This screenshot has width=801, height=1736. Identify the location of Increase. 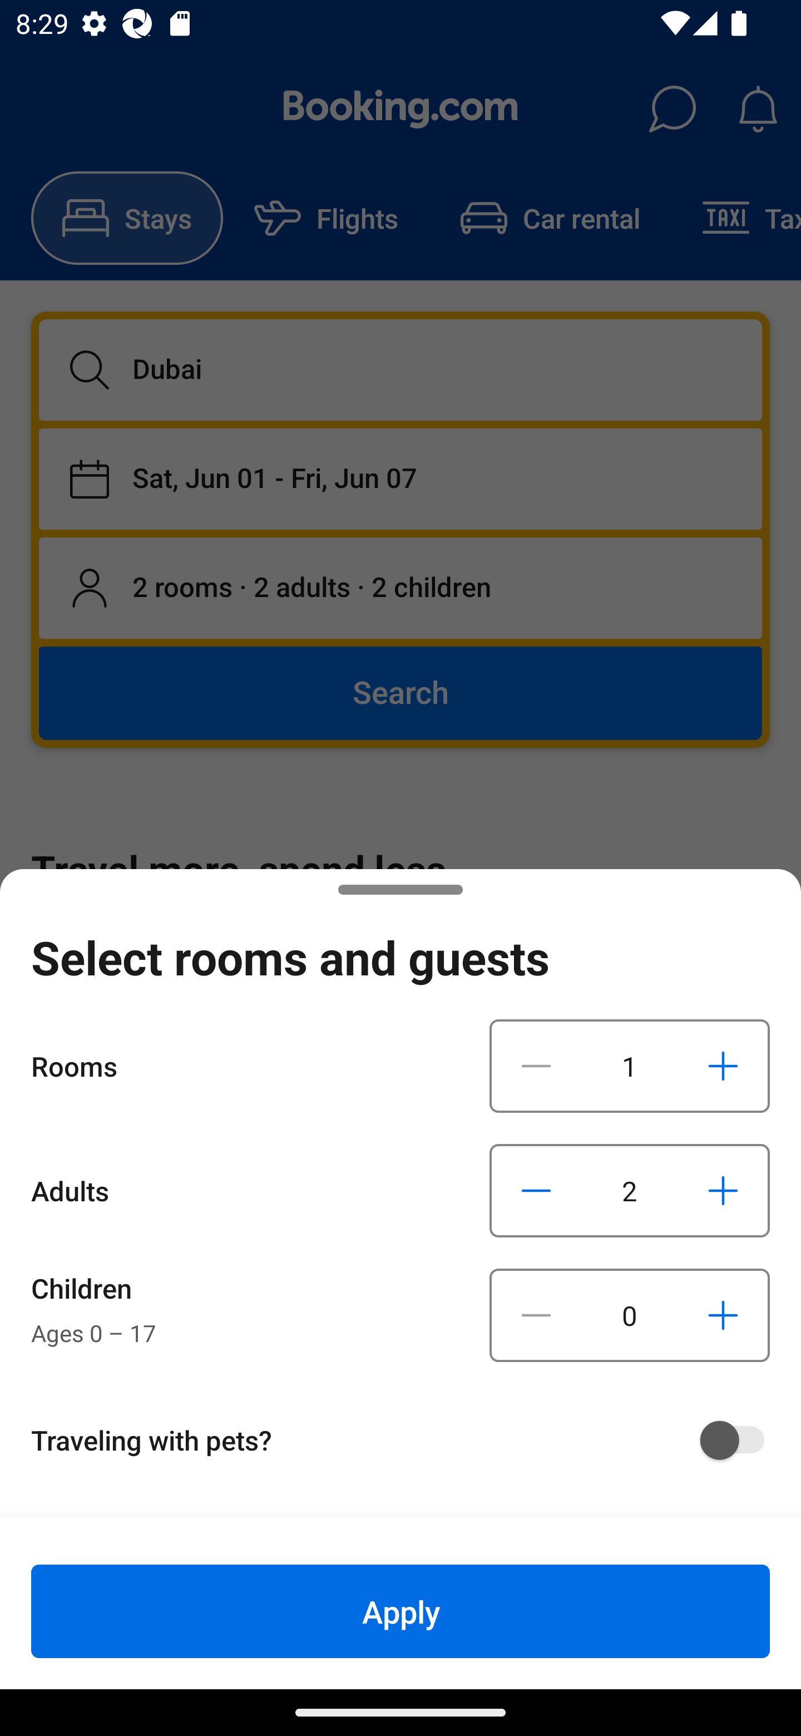
(723, 1066).